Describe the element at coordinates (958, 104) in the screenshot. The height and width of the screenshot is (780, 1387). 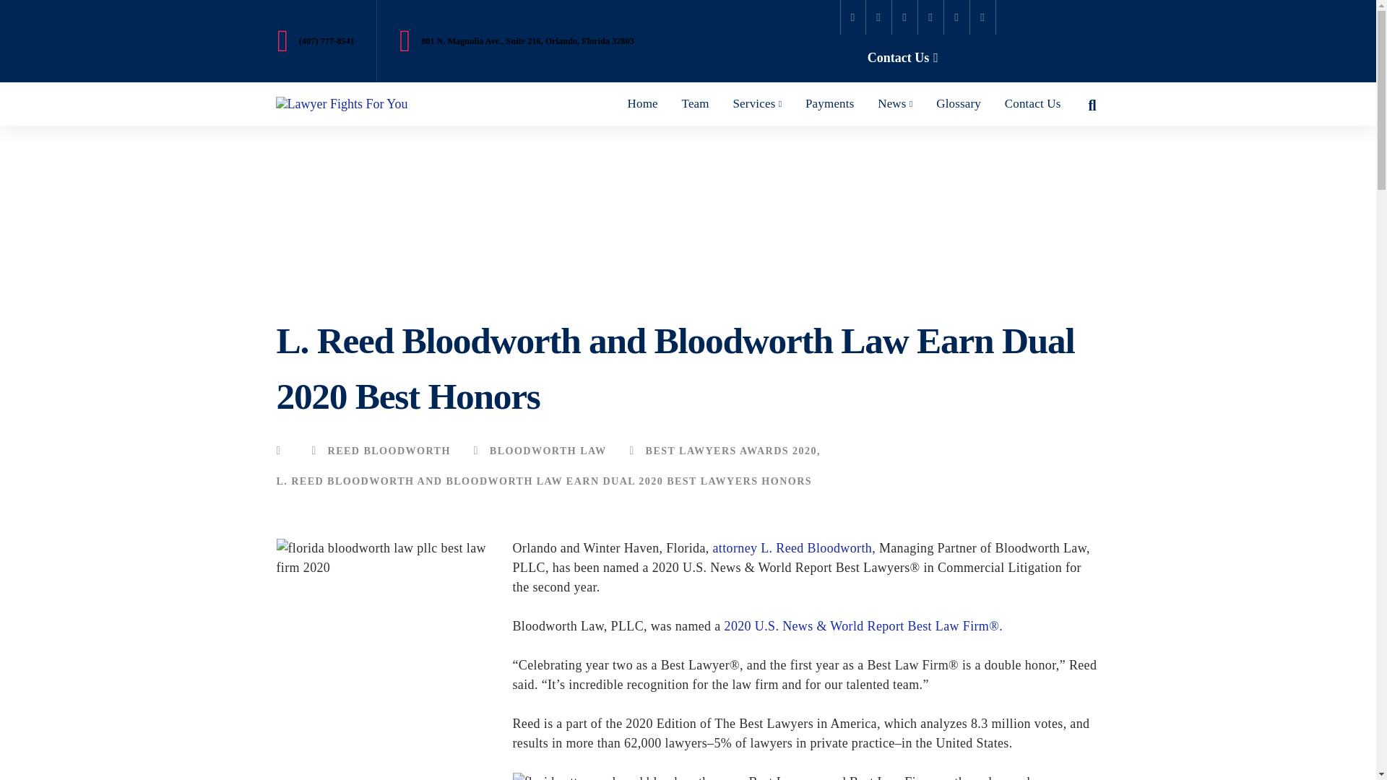
I see `Glossary` at that location.